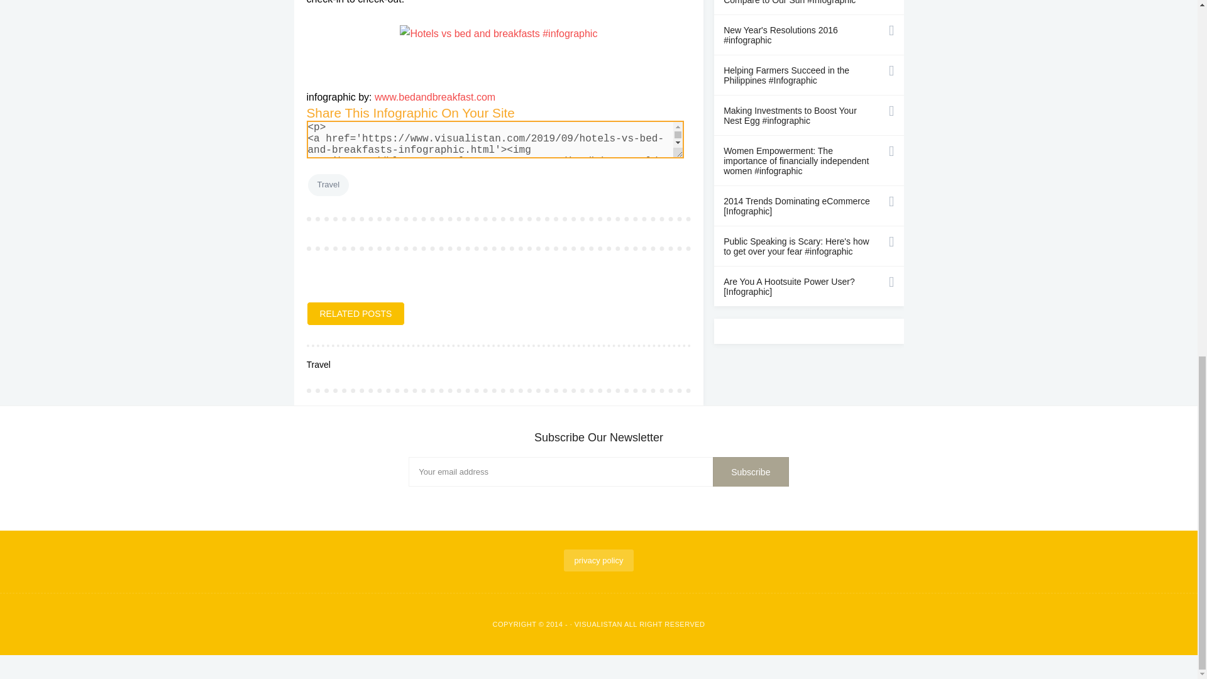 The width and height of the screenshot is (1207, 679). What do you see at coordinates (598, 472) in the screenshot?
I see `Email` at bounding box center [598, 472].